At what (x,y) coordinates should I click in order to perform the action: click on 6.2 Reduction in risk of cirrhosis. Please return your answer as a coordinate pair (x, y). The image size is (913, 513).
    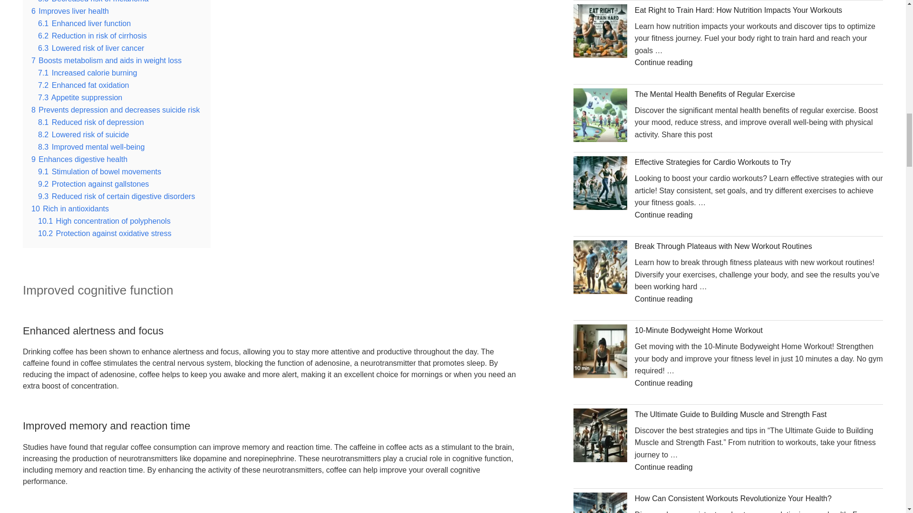
    Looking at the image, I should click on (92, 36).